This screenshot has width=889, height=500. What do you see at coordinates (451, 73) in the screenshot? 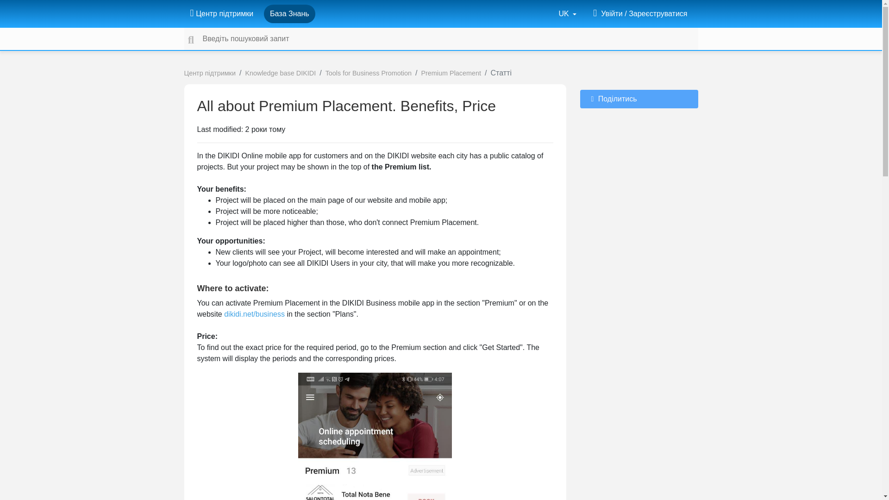
I see `Premium Placement` at bounding box center [451, 73].